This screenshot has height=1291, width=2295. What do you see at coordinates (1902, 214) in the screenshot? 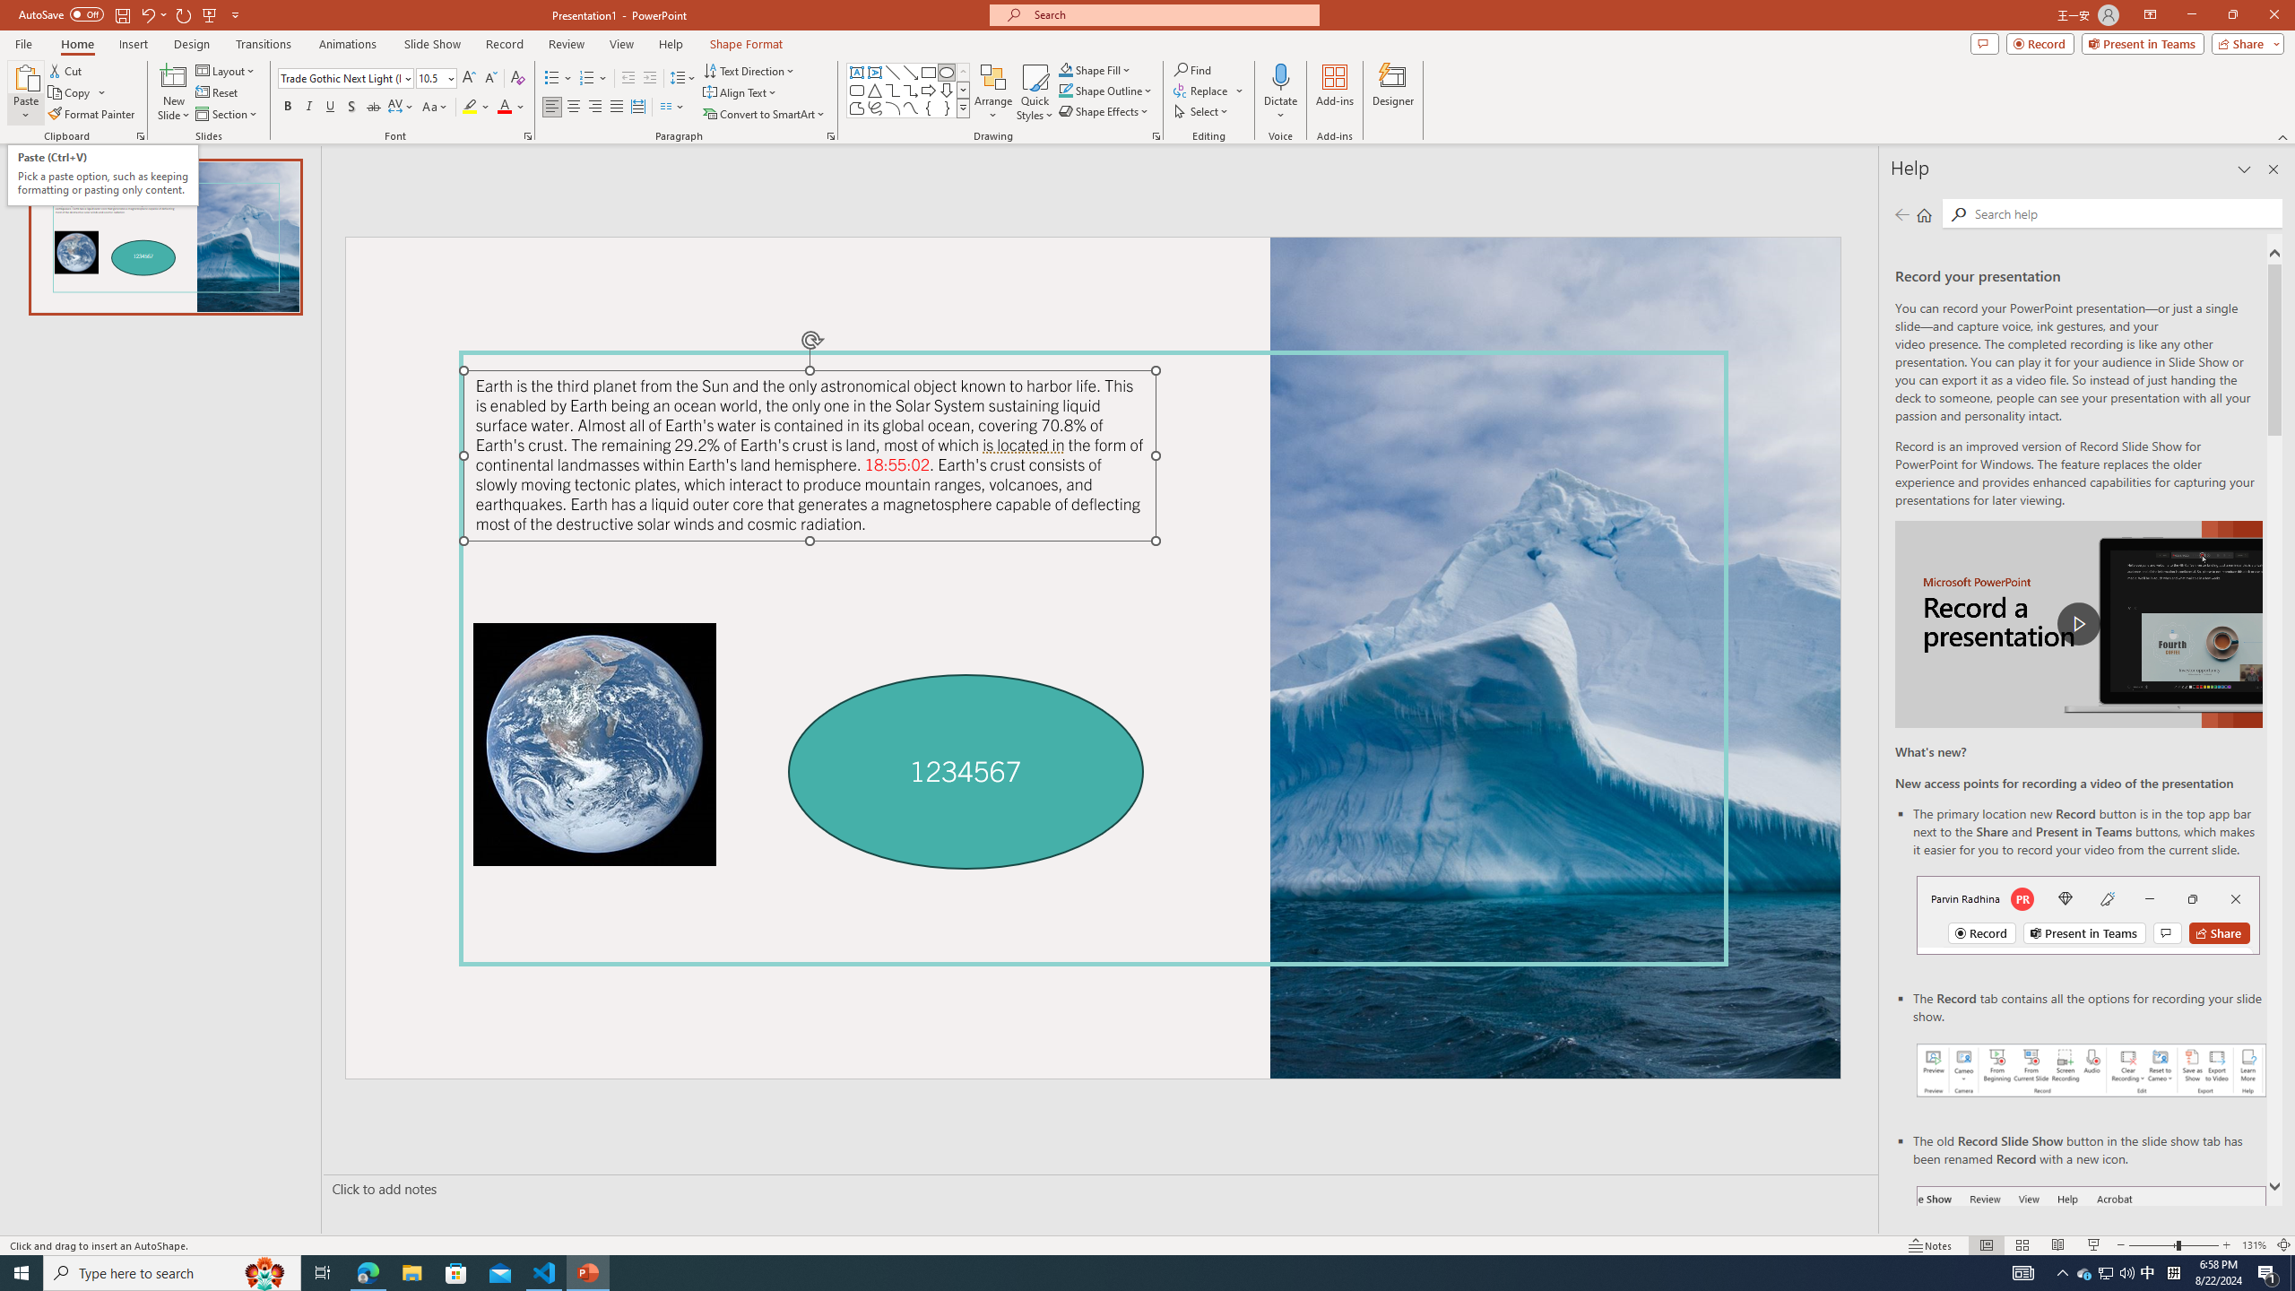
I see `Previous page` at bounding box center [1902, 214].